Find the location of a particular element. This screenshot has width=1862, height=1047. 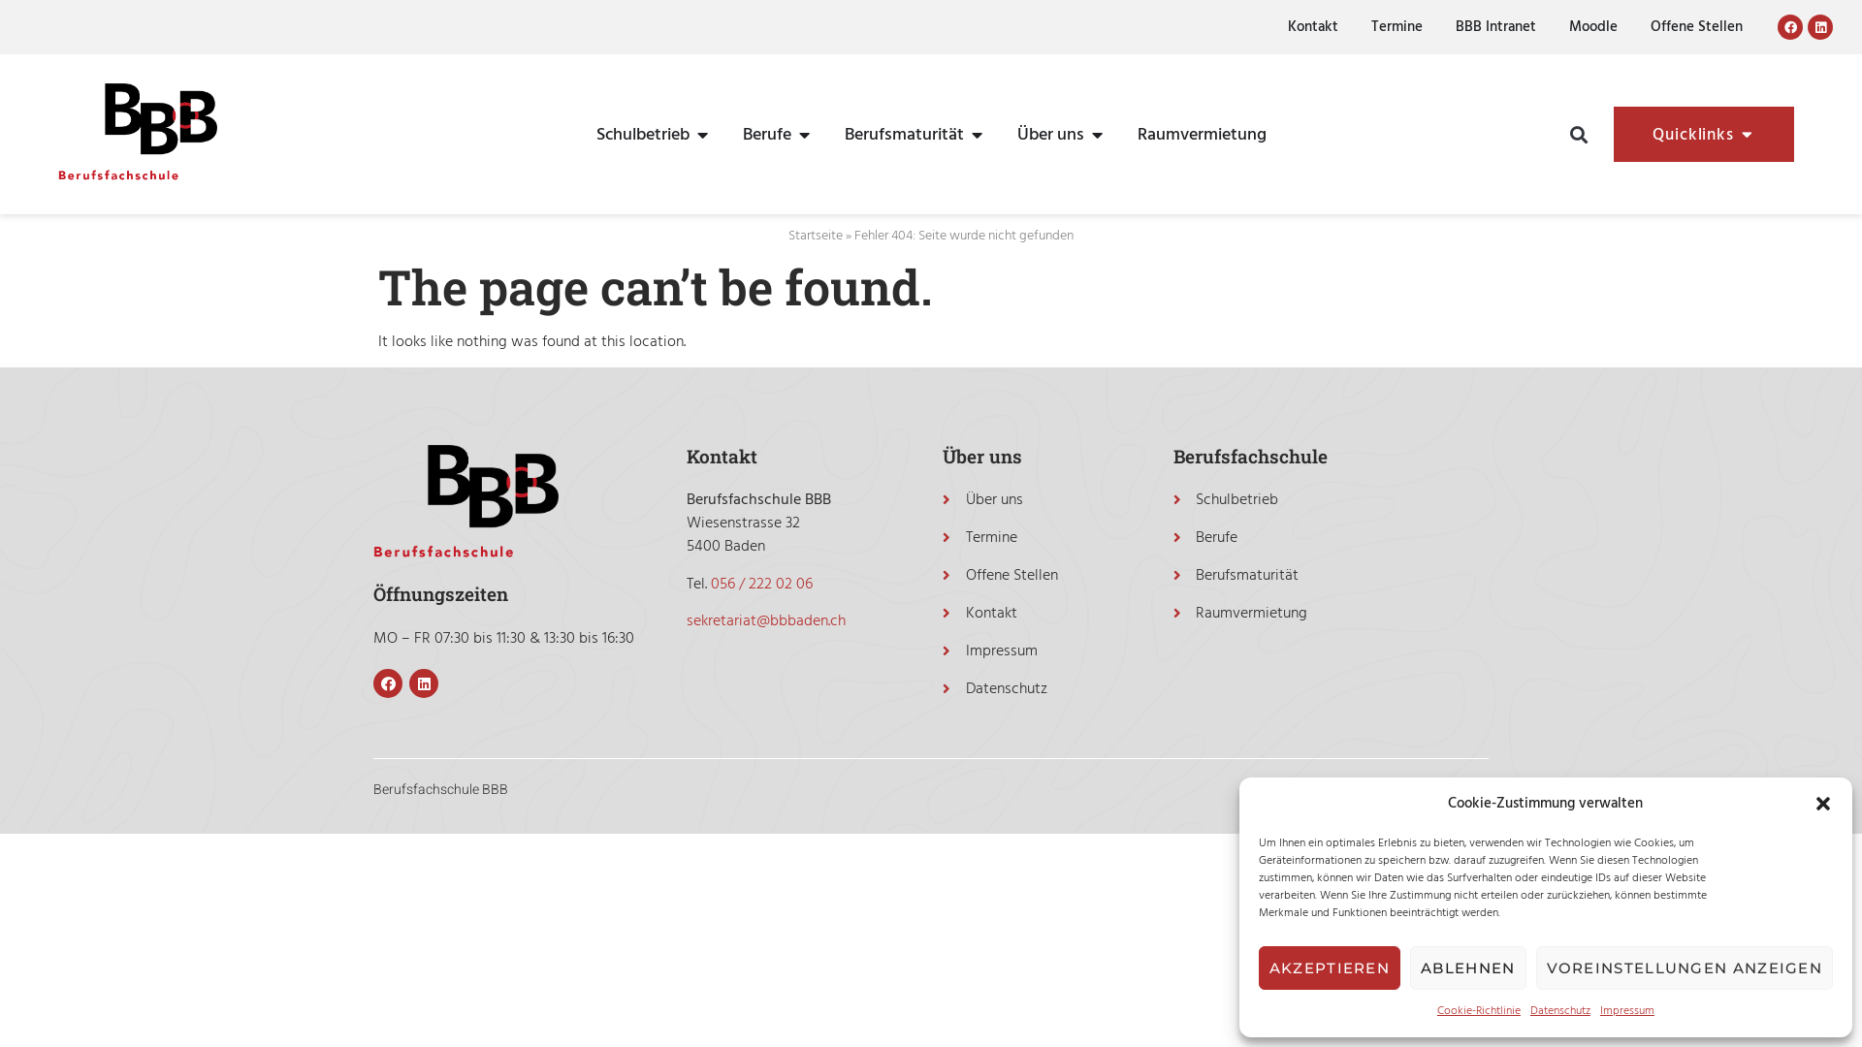

Termine is located at coordinates (1058, 537).